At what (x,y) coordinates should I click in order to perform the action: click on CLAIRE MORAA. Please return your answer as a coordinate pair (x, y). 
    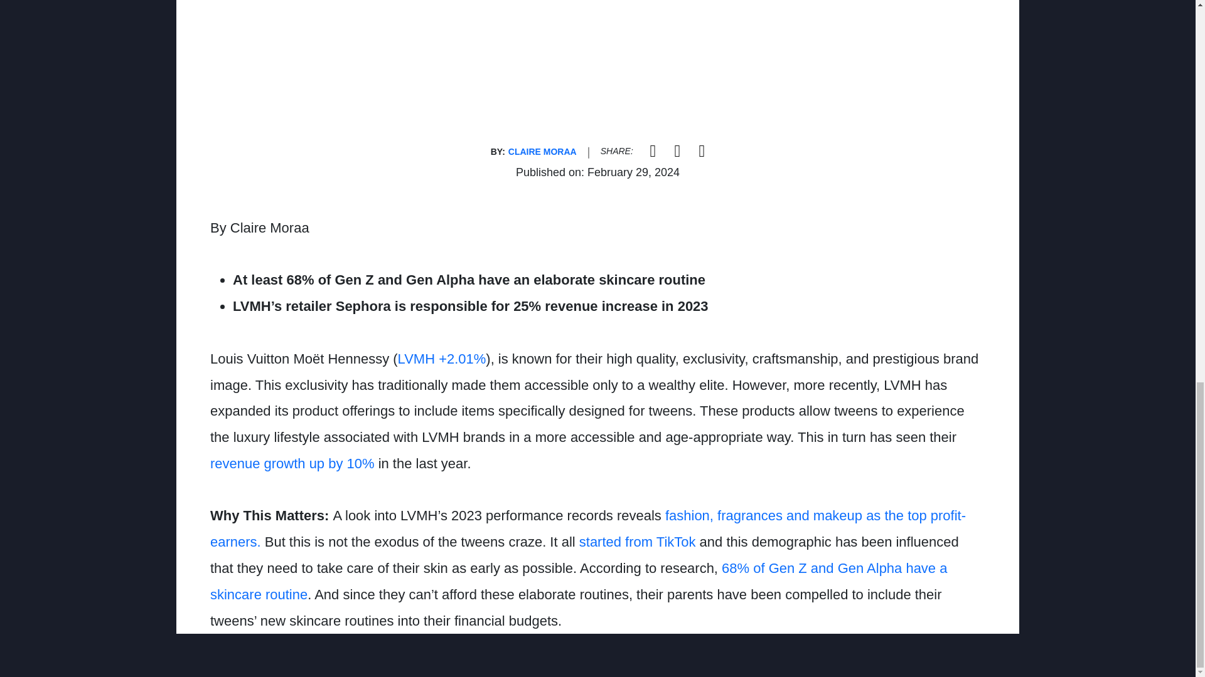
    Looking at the image, I should click on (542, 152).